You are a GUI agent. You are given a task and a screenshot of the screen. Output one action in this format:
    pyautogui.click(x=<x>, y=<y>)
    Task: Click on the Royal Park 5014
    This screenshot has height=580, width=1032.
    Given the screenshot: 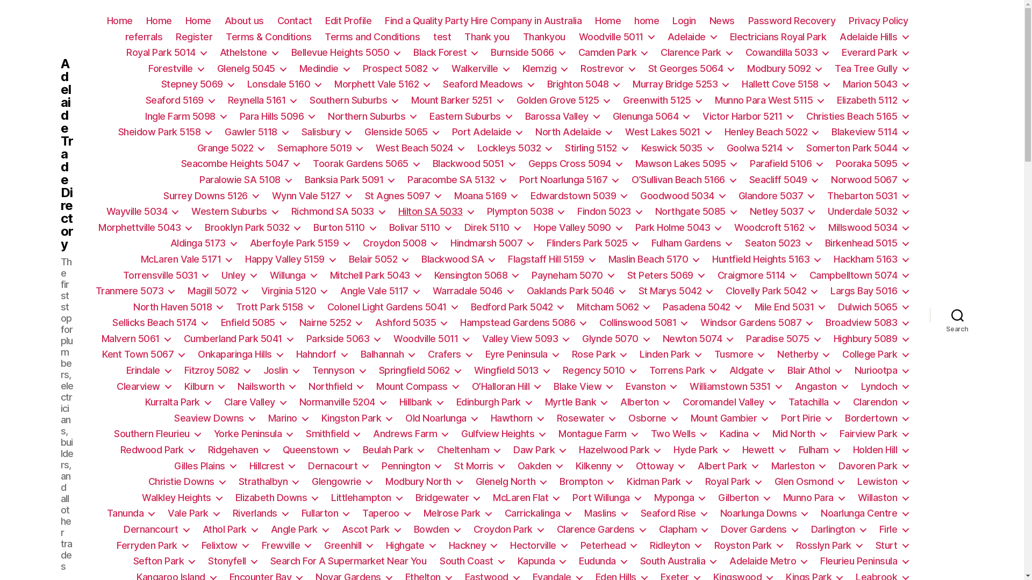 What is the action you would take?
    pyautogui.click(x=167, y=53)
    